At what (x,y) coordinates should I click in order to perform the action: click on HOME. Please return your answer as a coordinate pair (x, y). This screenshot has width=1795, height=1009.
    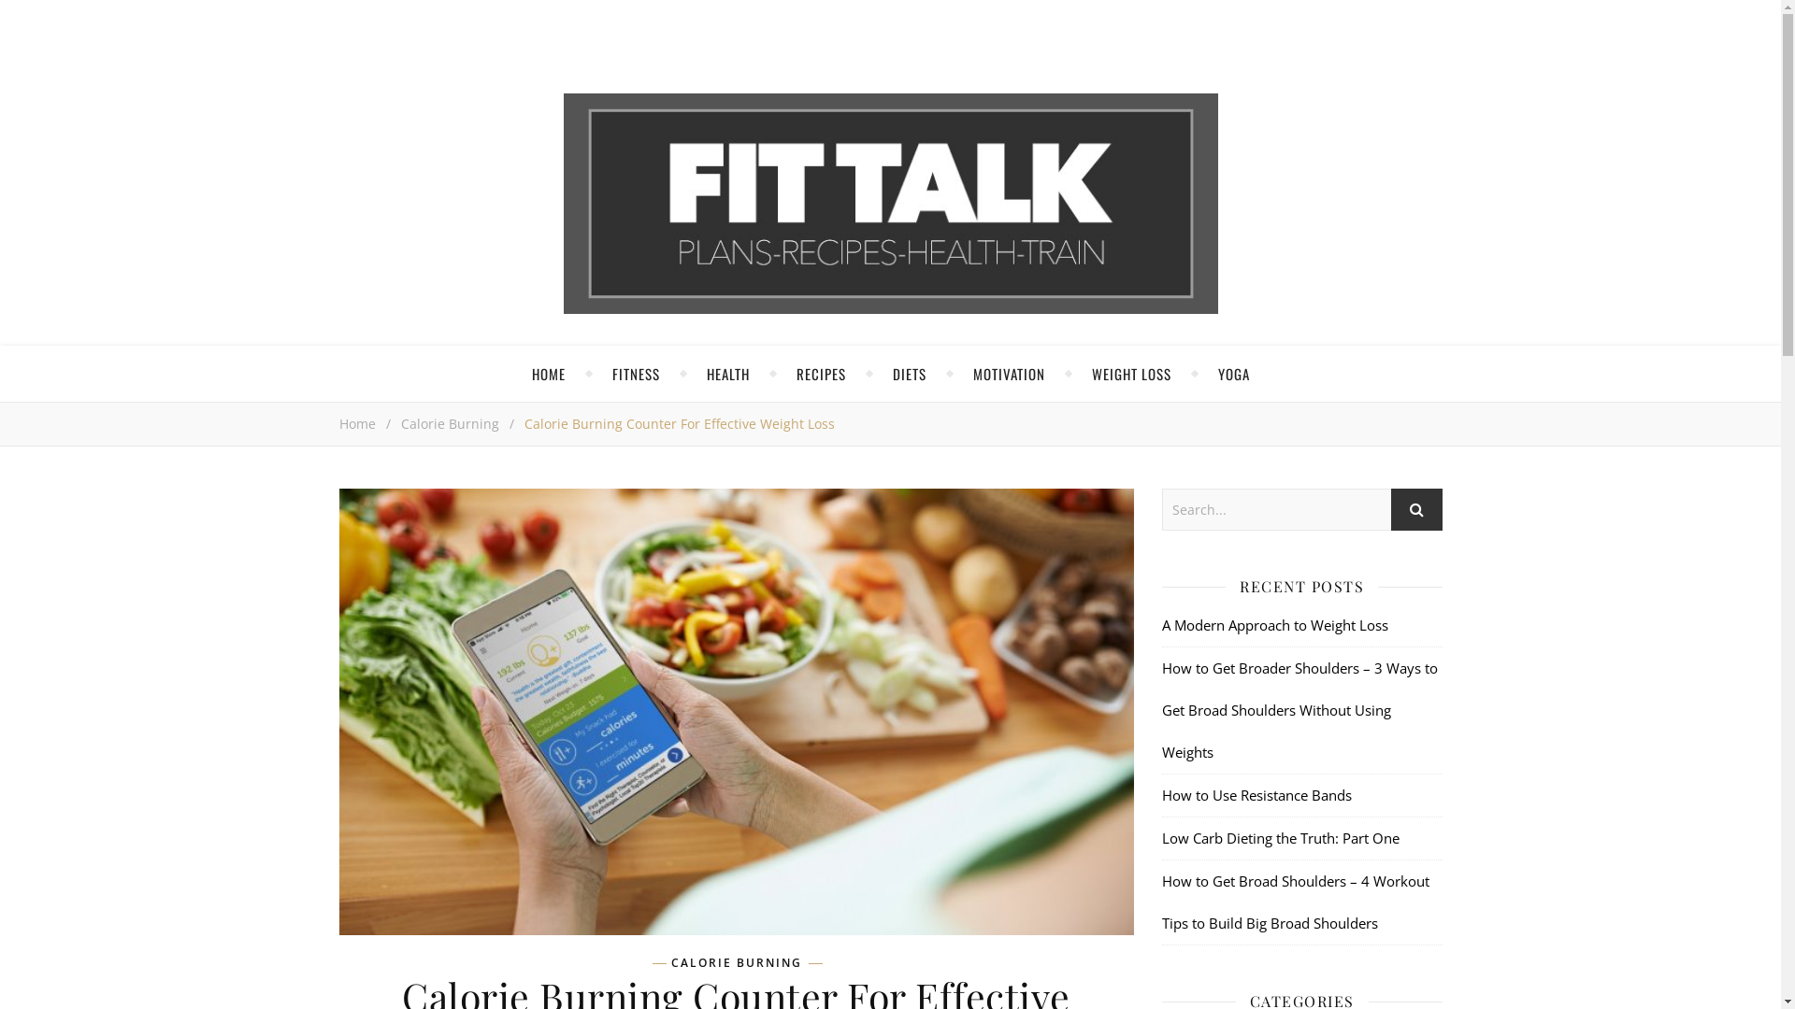
    Looking at the image, I should click on (548, 374).